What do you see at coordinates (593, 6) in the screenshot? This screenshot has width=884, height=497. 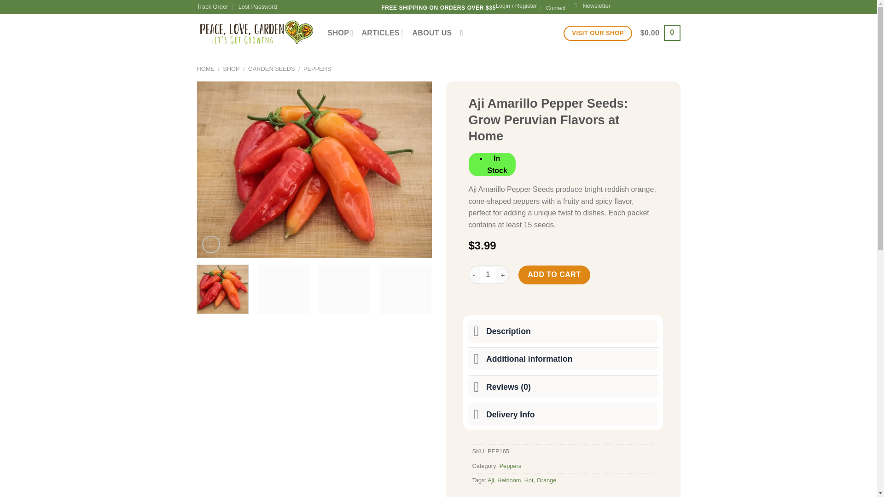 I see `Join the Club` at bounding box center [593, 6].